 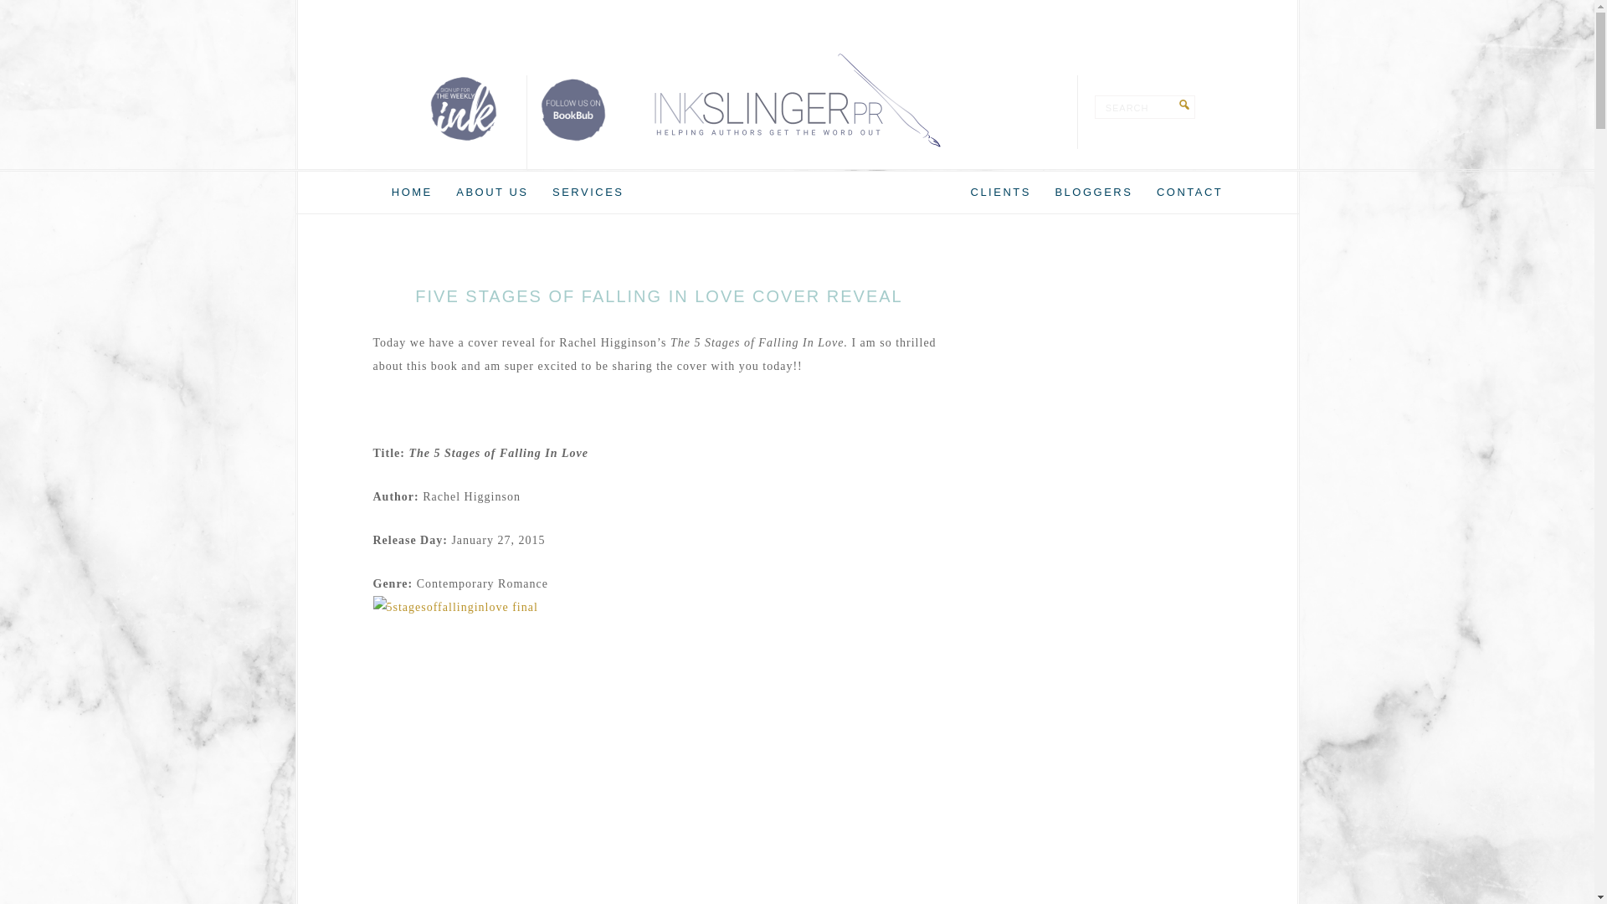 I want to click on CLIENTS, so click(x=1001, y=193).